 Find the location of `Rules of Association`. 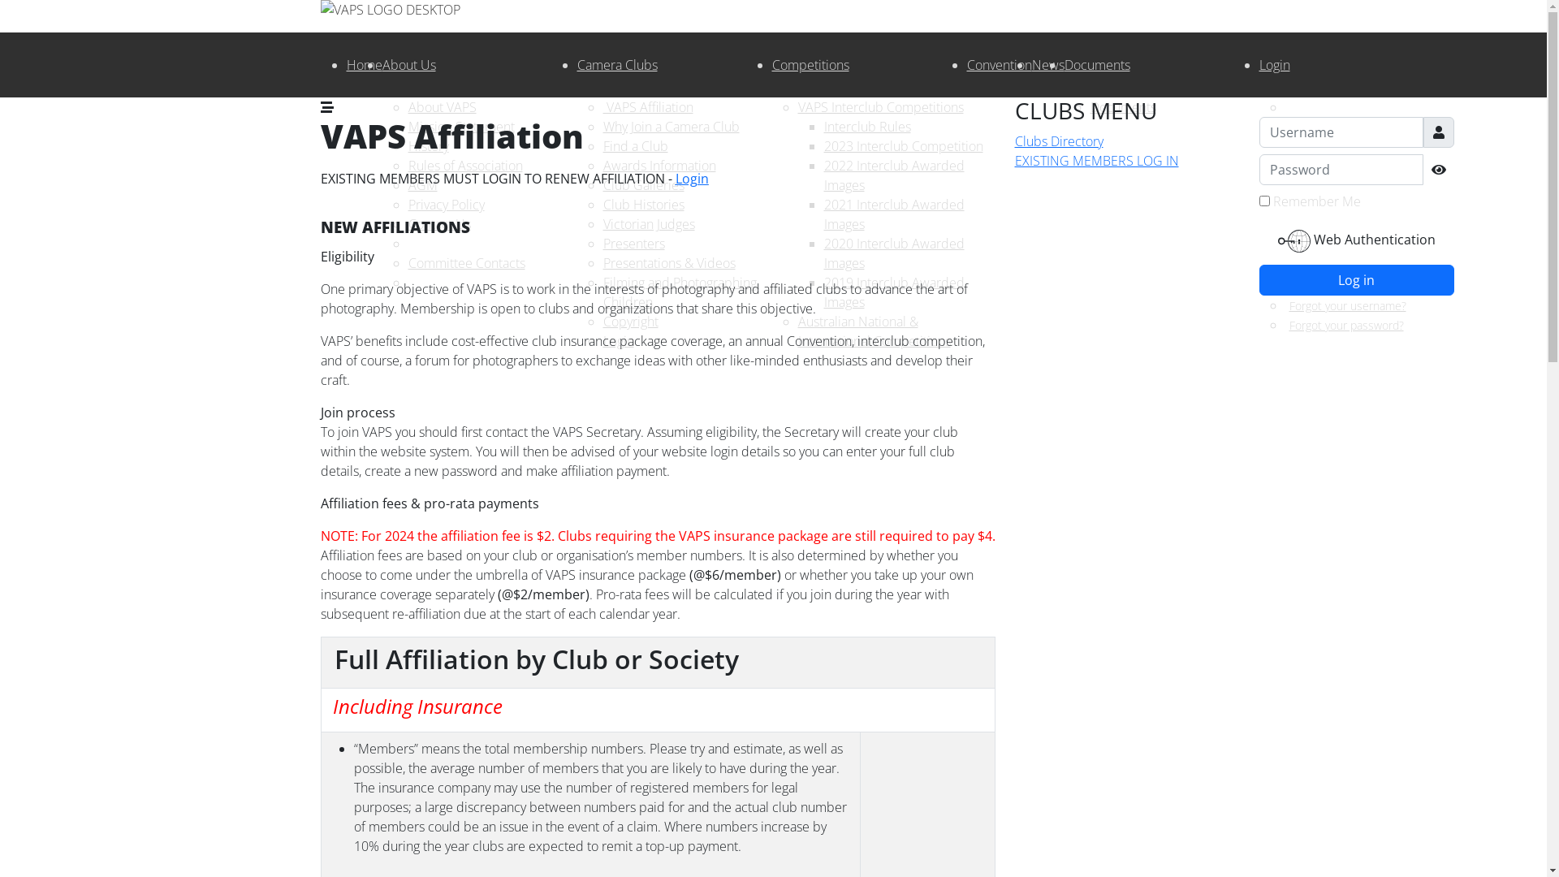

Rules of Association is located at coordinates (464, 166).